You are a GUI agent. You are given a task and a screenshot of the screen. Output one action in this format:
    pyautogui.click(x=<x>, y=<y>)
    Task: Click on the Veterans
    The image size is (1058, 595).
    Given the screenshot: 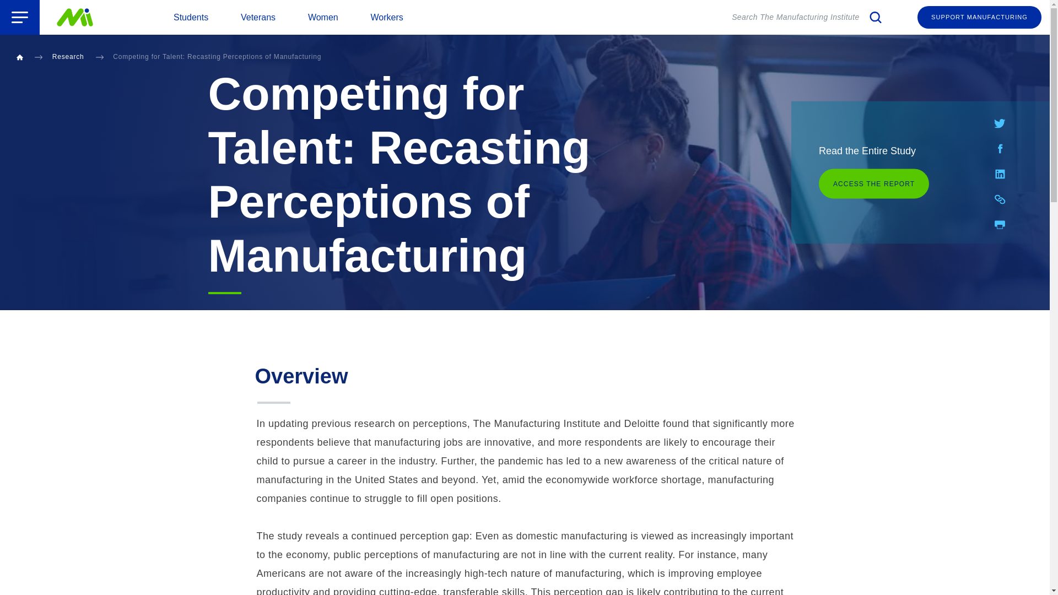 What is the action you would take?
    pyautogui.click(x=1000, y=198)
    